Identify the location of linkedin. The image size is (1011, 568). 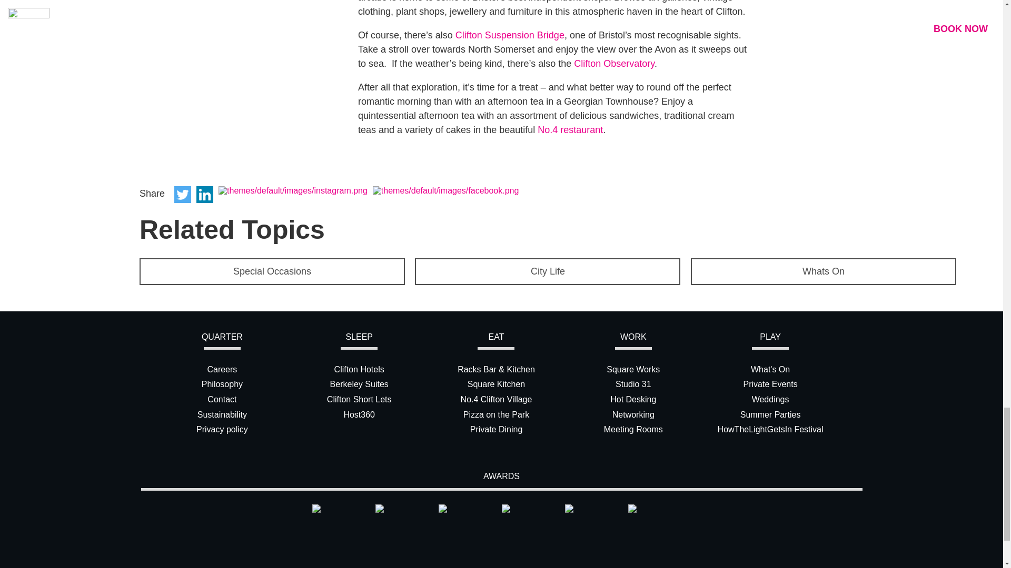
(204, 195).